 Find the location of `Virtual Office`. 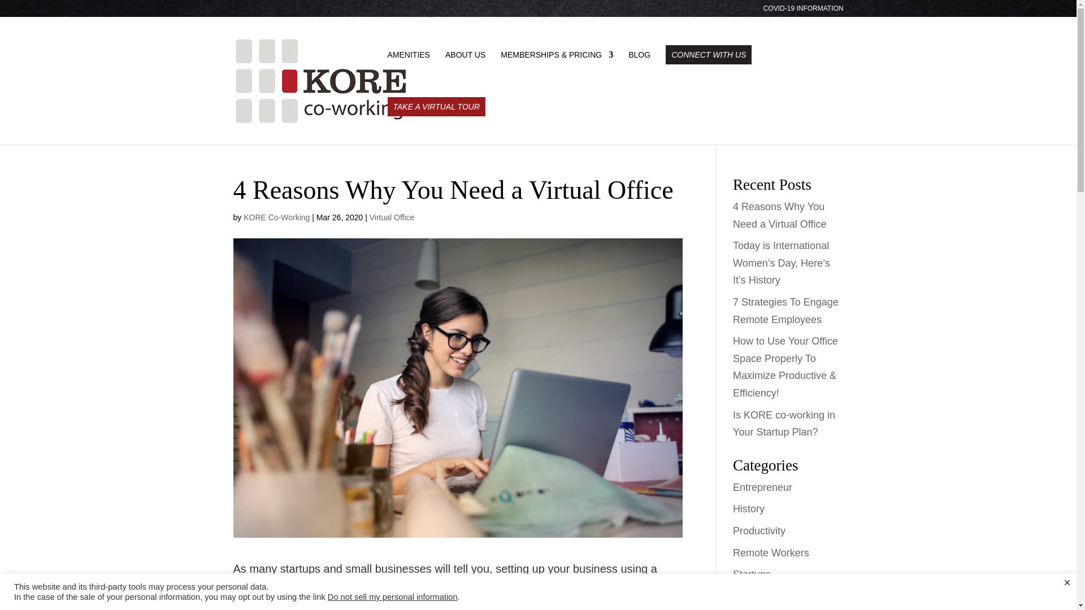

Virtual Office is located at coordinates (392, 217).